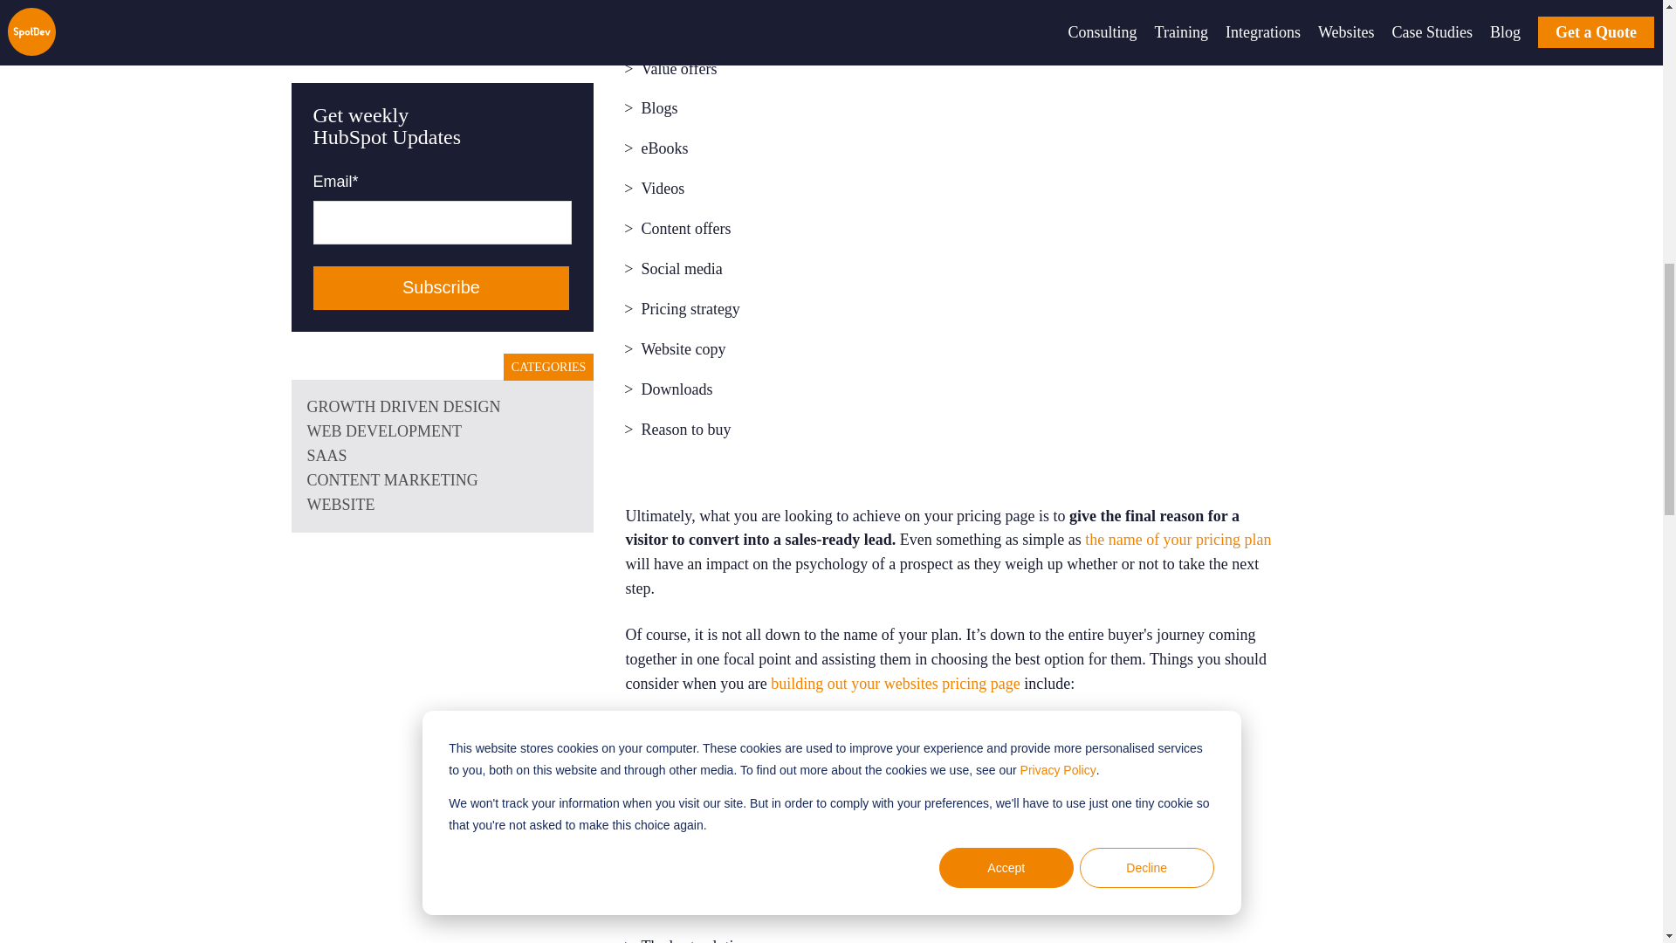  I want to click on the name of your pricing plan, so click(1177, 540).